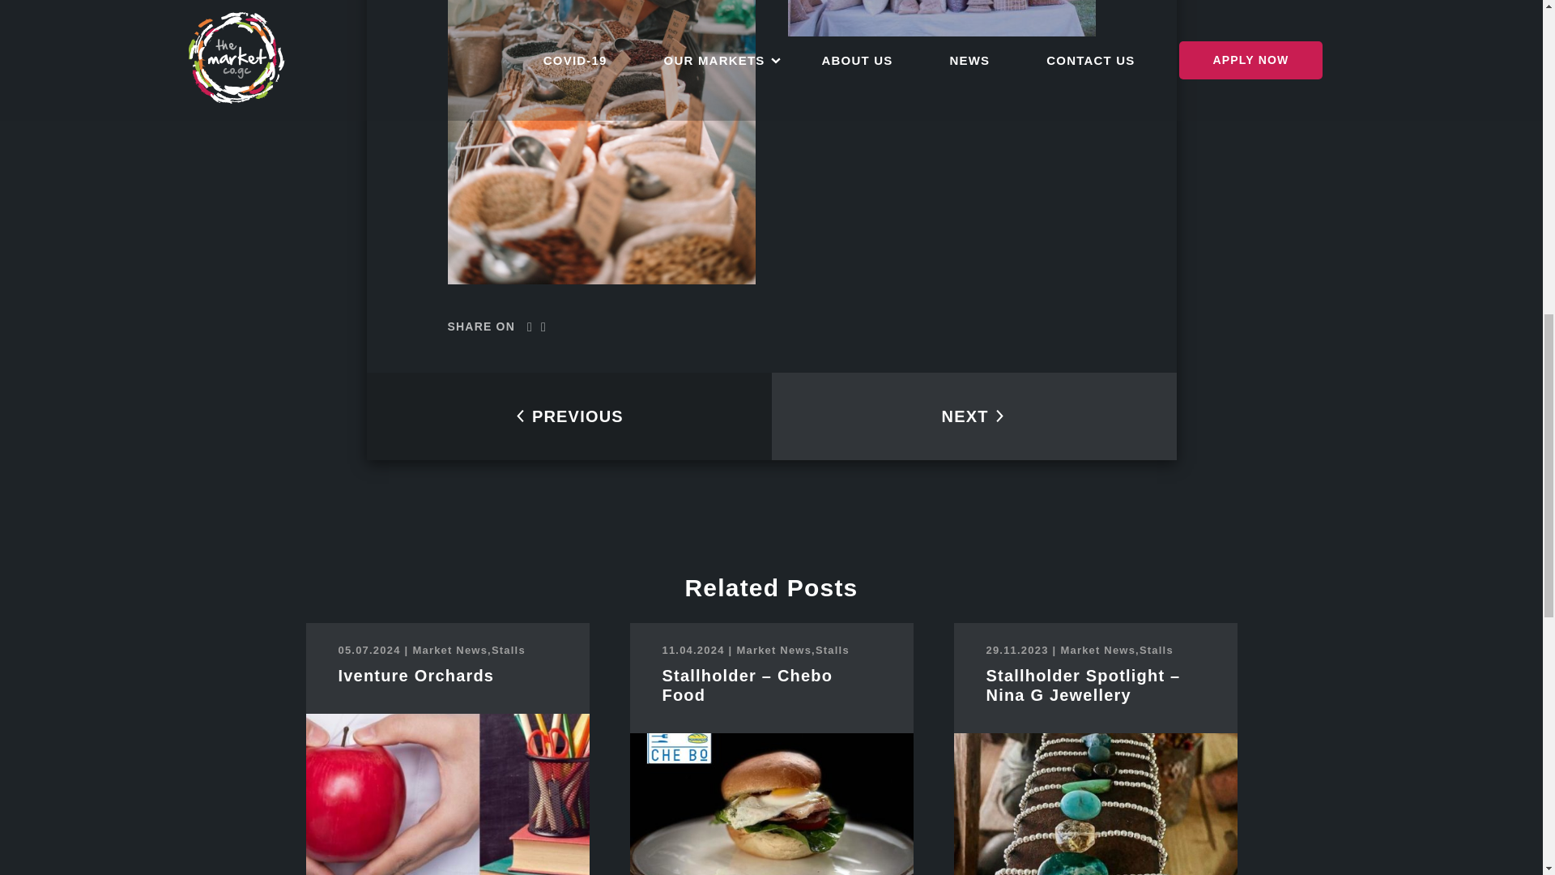 The image size is (1555, 875). Describe the element at coordinates (973, 416) in the screenshot. I see `NEXT Fill 1 Created with Sketch.` at that location.